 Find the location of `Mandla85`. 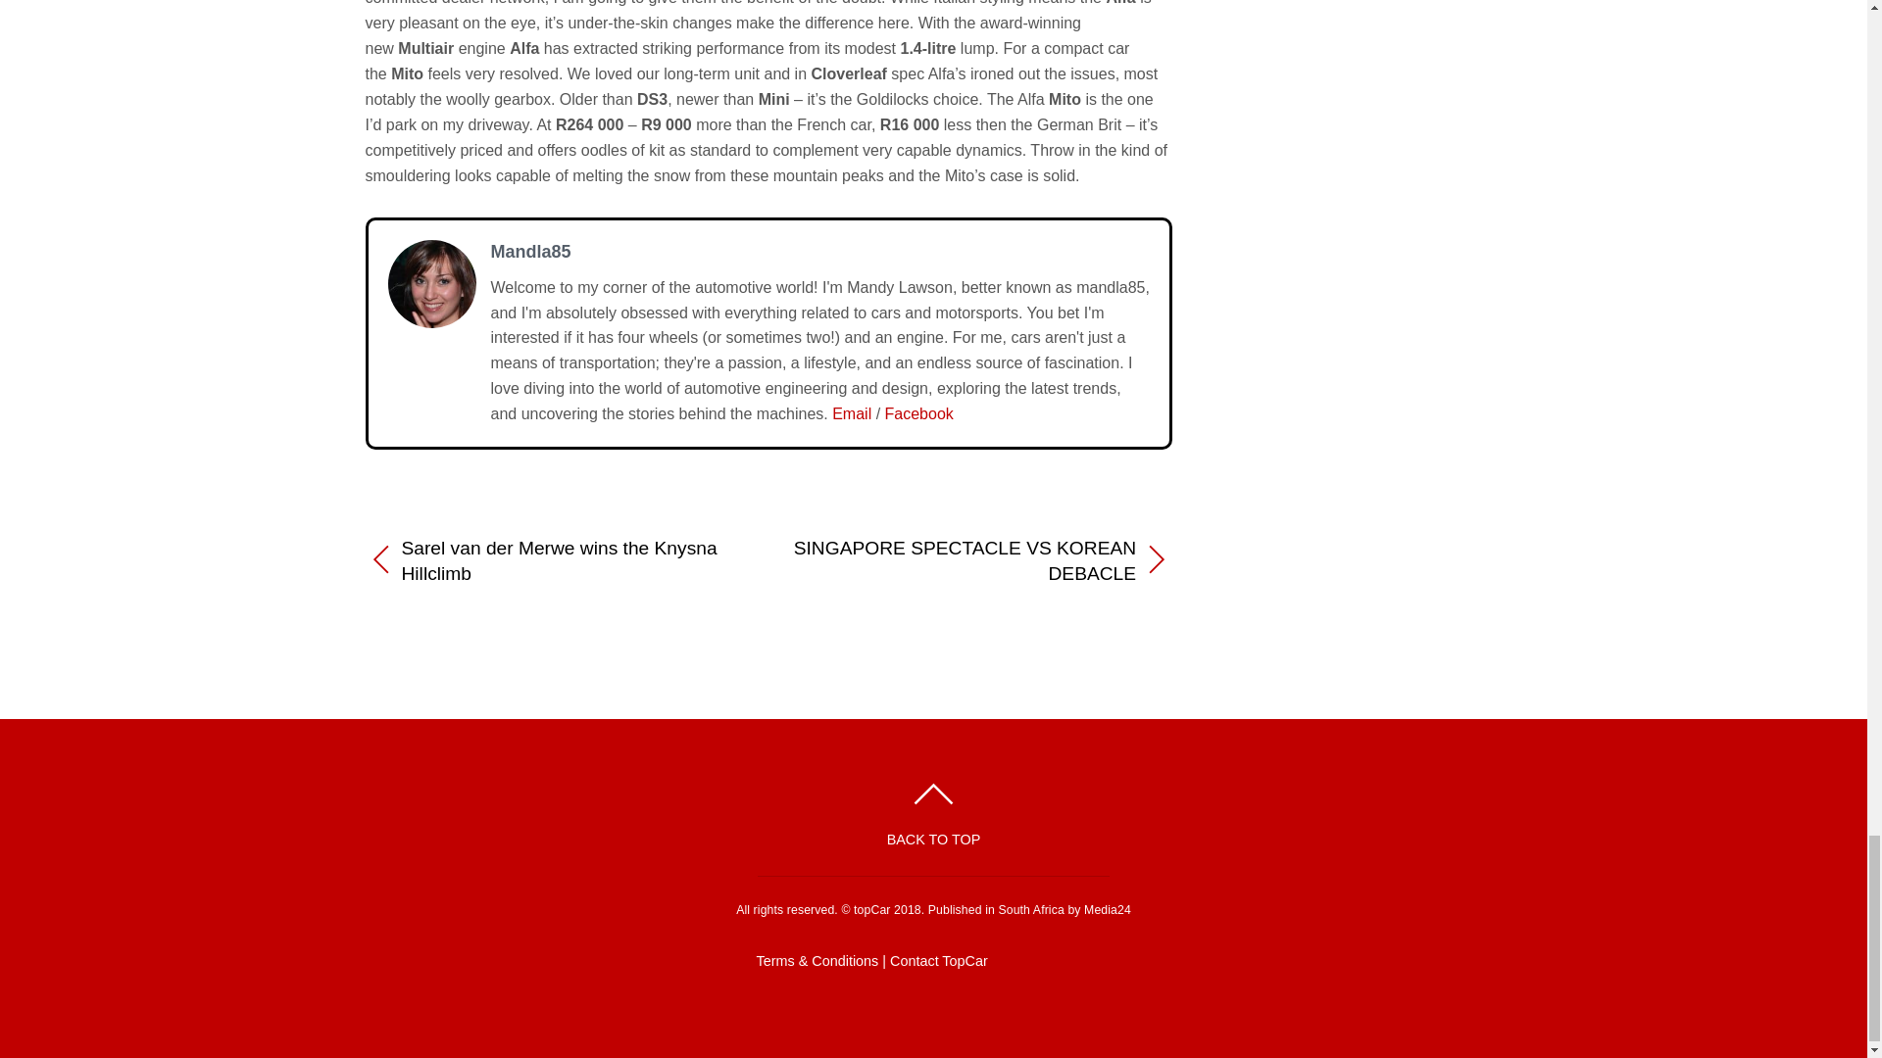

Mandla85 is located at coordinates (529, 251).